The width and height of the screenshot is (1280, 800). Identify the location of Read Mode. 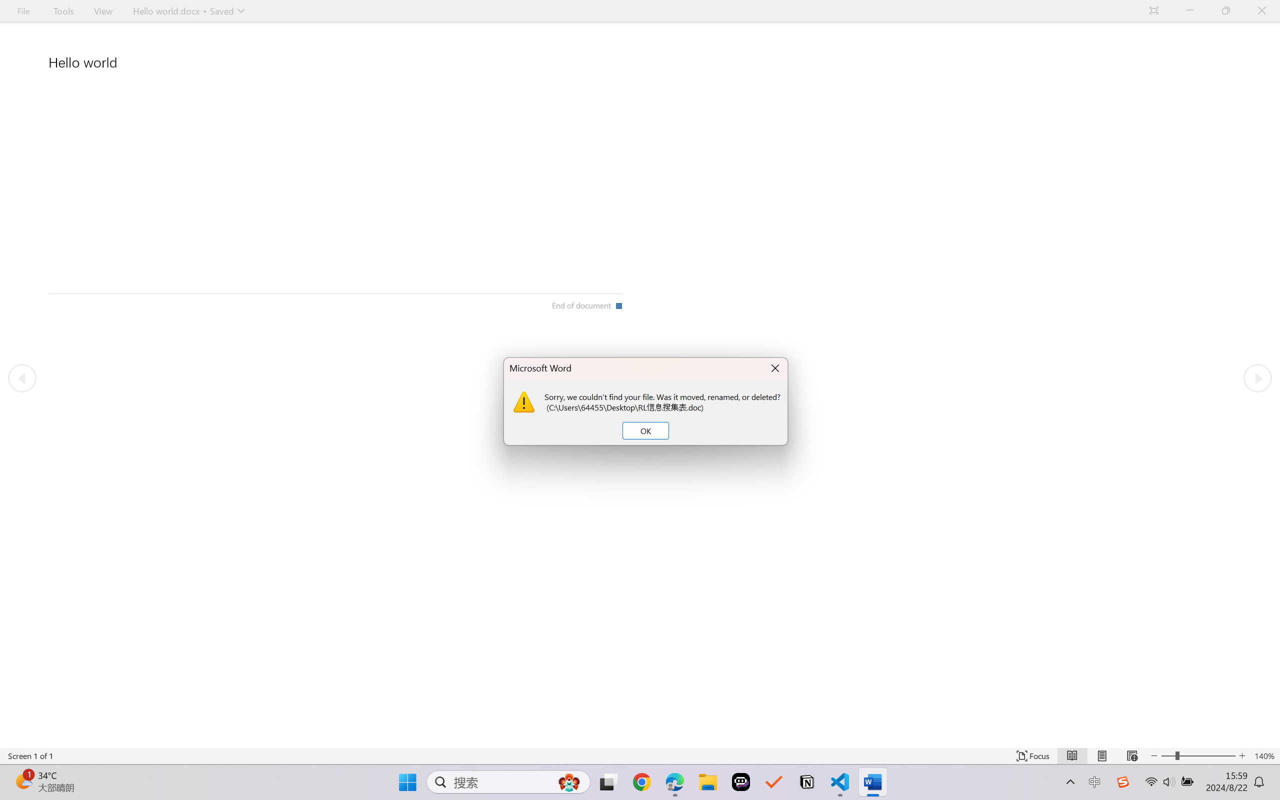
(1072, 756).